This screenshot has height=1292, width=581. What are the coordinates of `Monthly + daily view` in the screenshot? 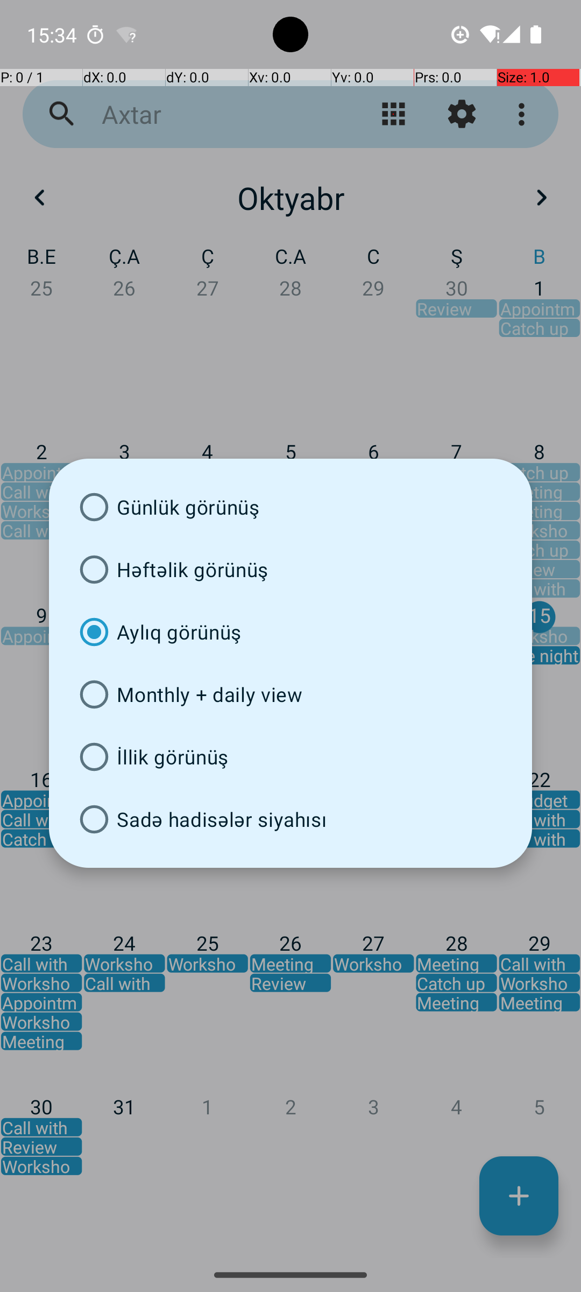 It's located at (290, 694).